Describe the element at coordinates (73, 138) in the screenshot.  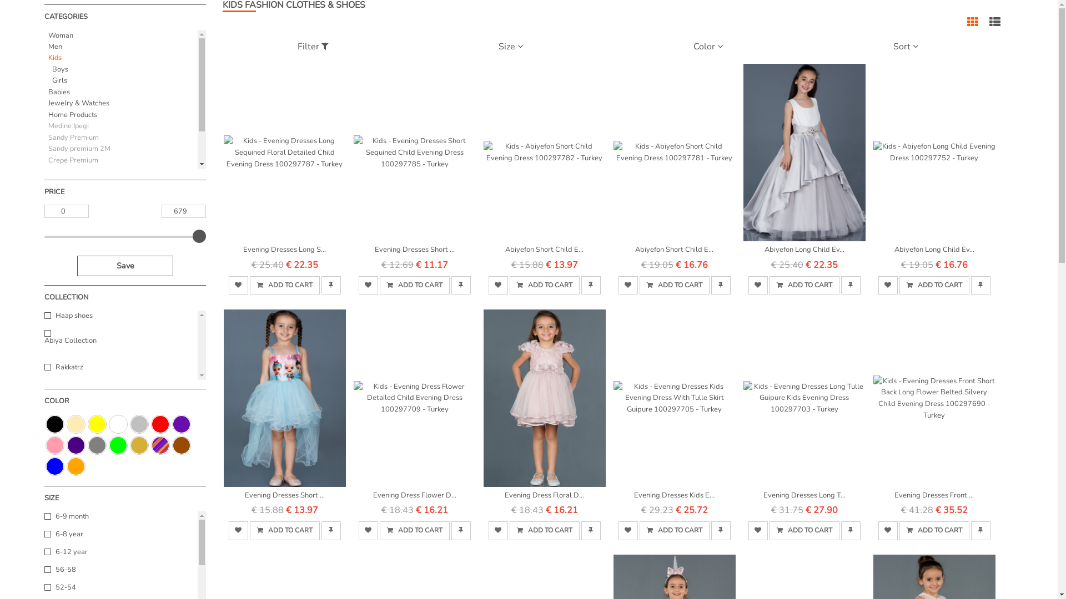
I see `Sandy Premium` at that location.